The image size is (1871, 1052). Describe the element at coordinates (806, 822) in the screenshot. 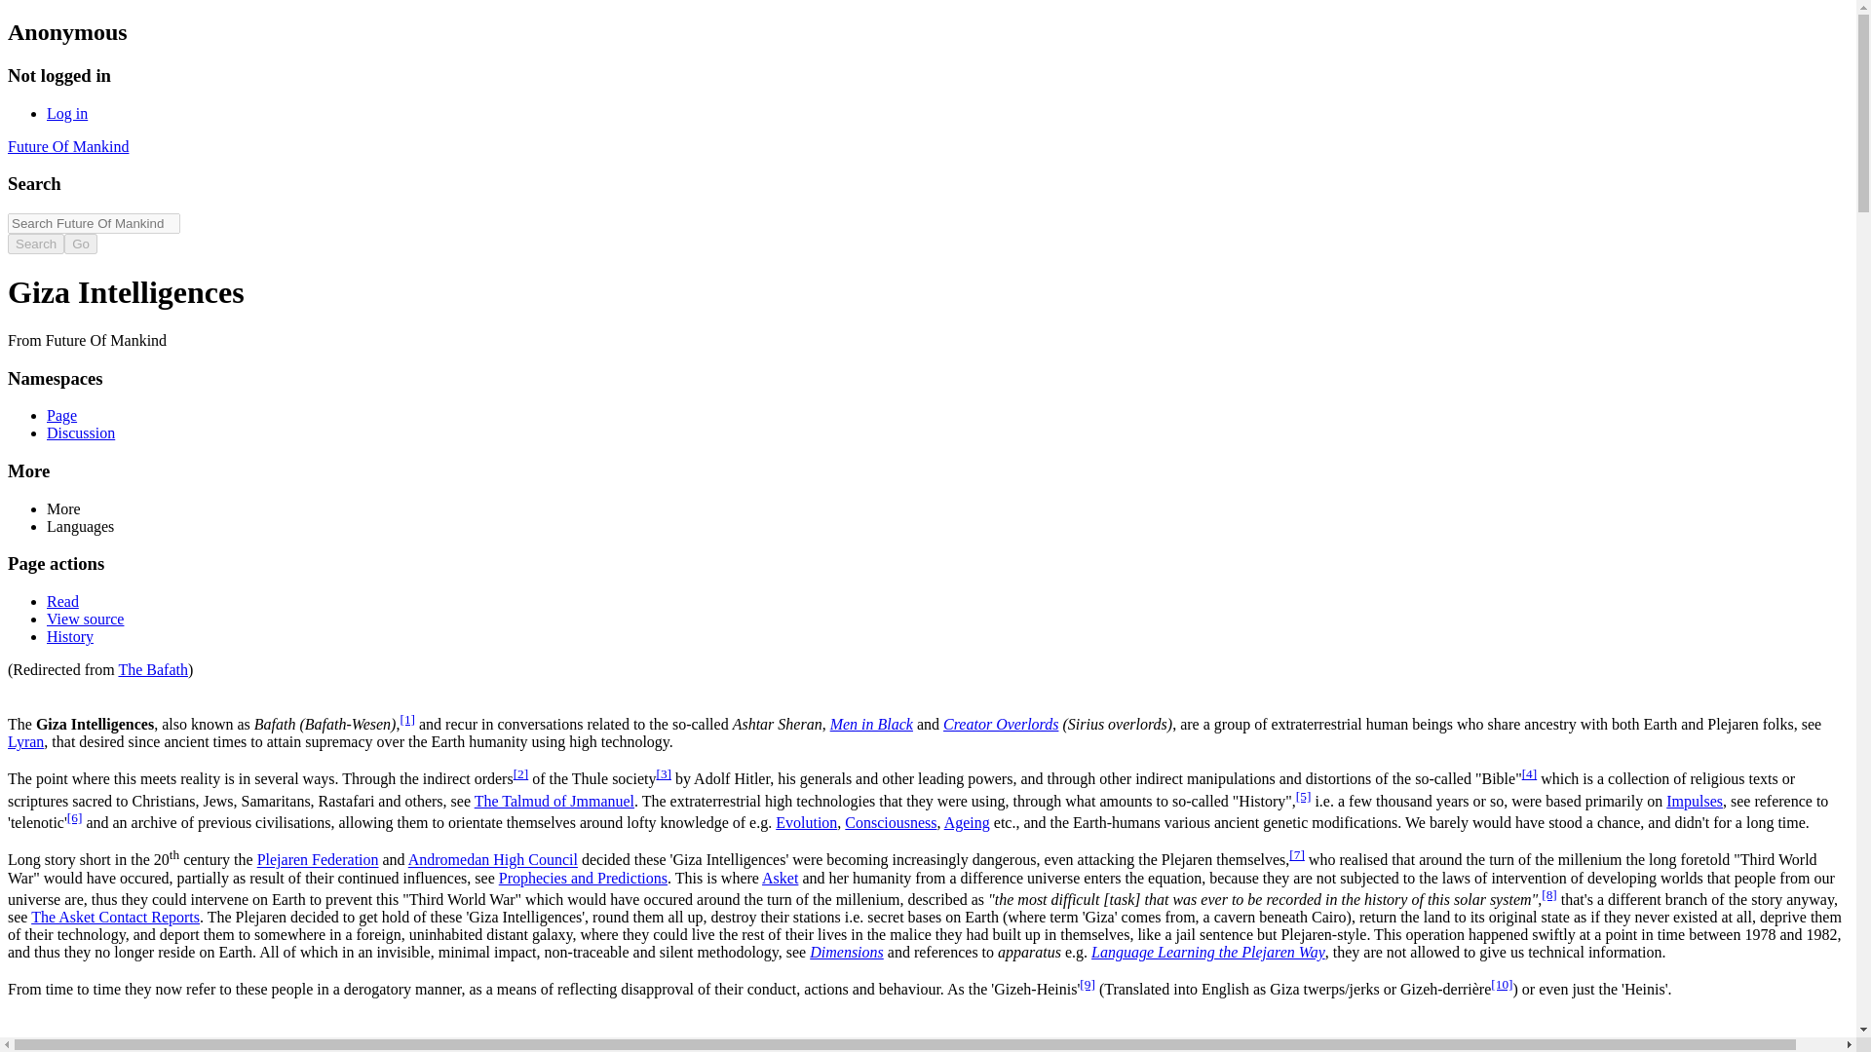

I see `Evolution` at that location.